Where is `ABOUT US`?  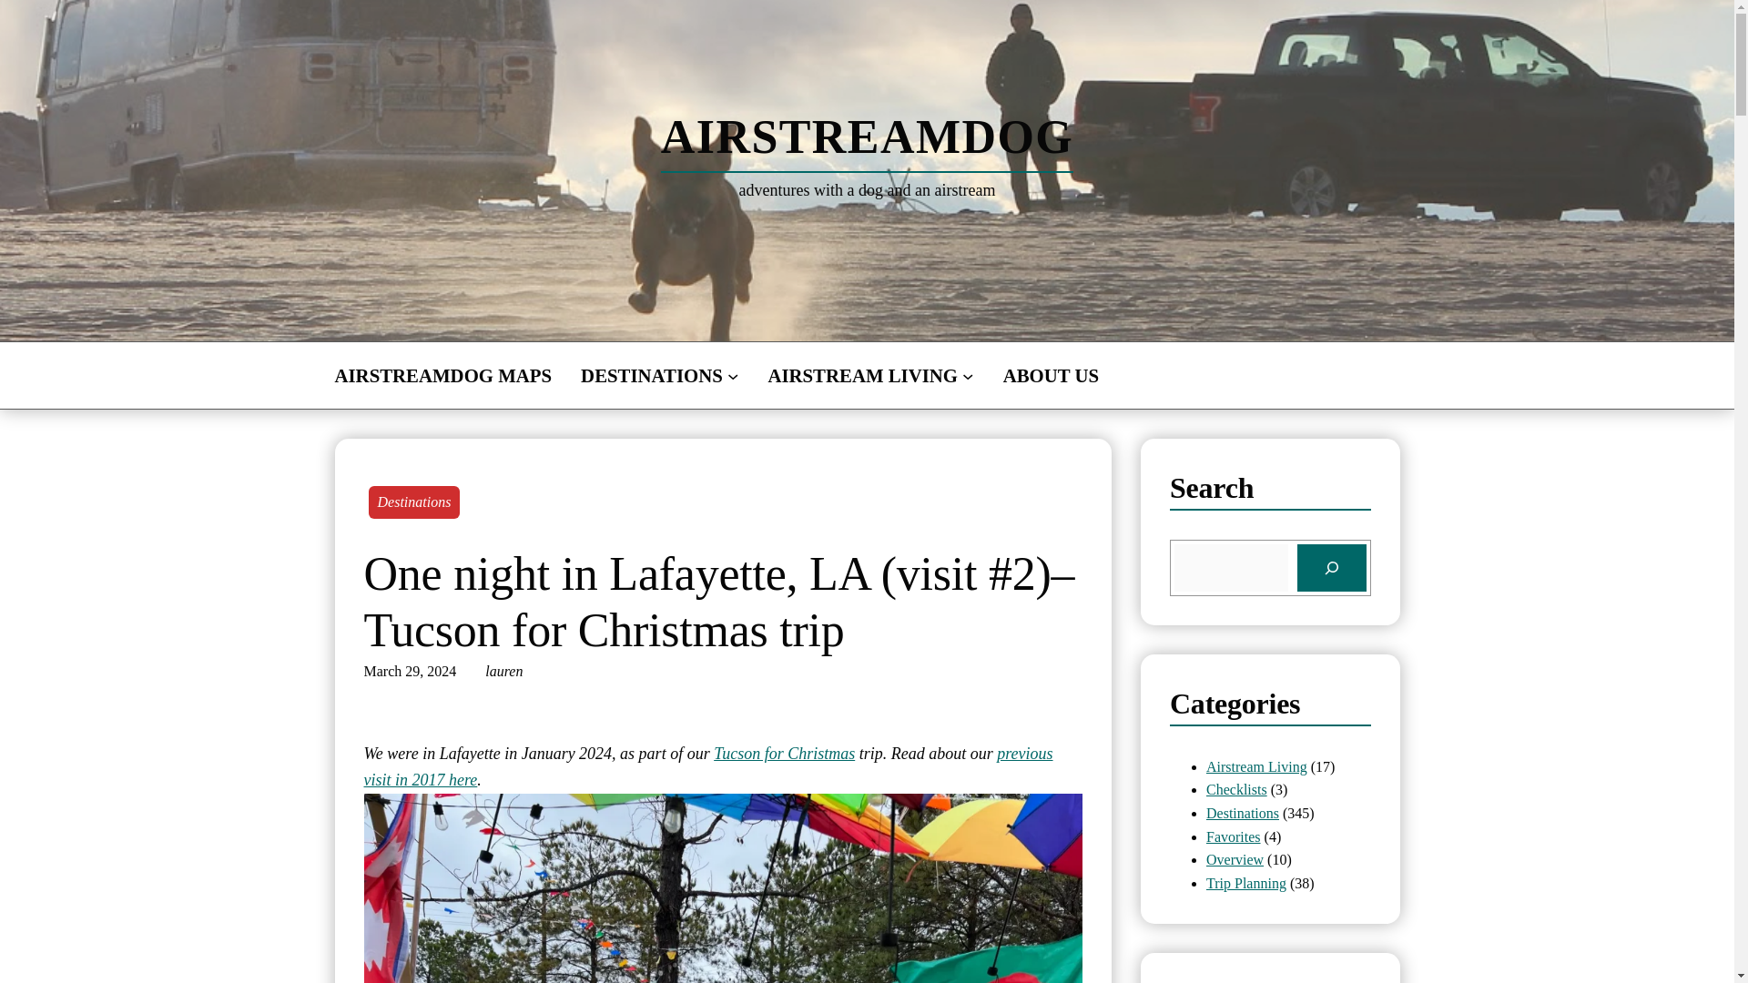
ABOUT US is located at coordinates (1051, 375).